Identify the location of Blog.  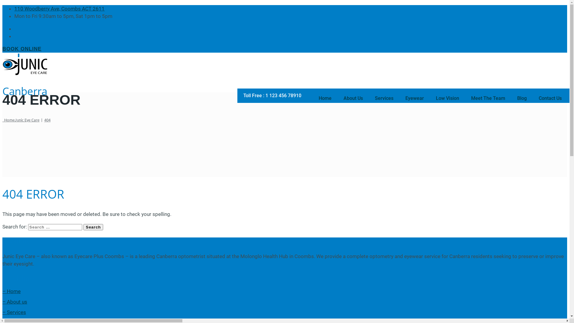
(522, 98).